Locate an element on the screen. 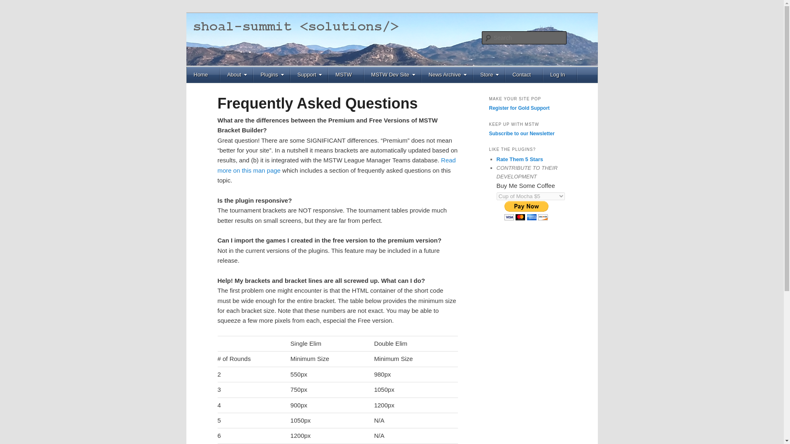  Skip to primary content is located at coordinates (225, 99).